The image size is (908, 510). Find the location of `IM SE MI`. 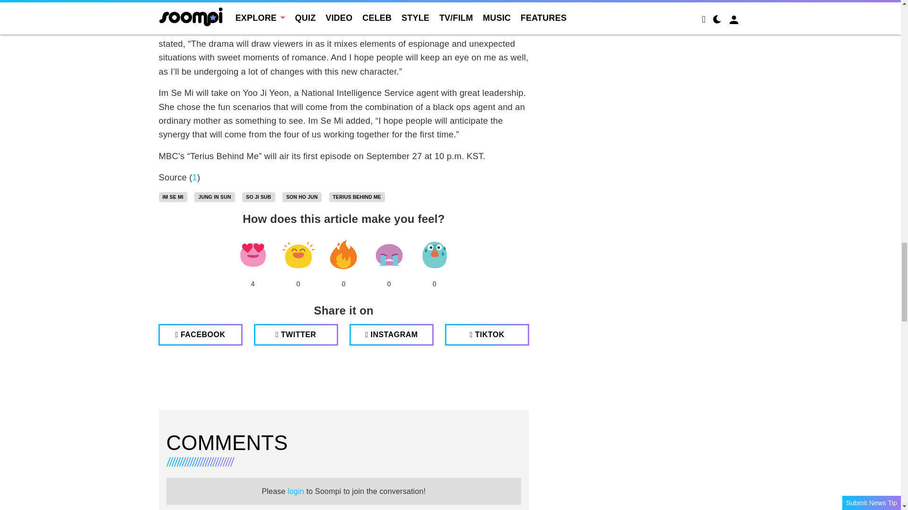

IM SE MI is located at coordinates (173, 197).